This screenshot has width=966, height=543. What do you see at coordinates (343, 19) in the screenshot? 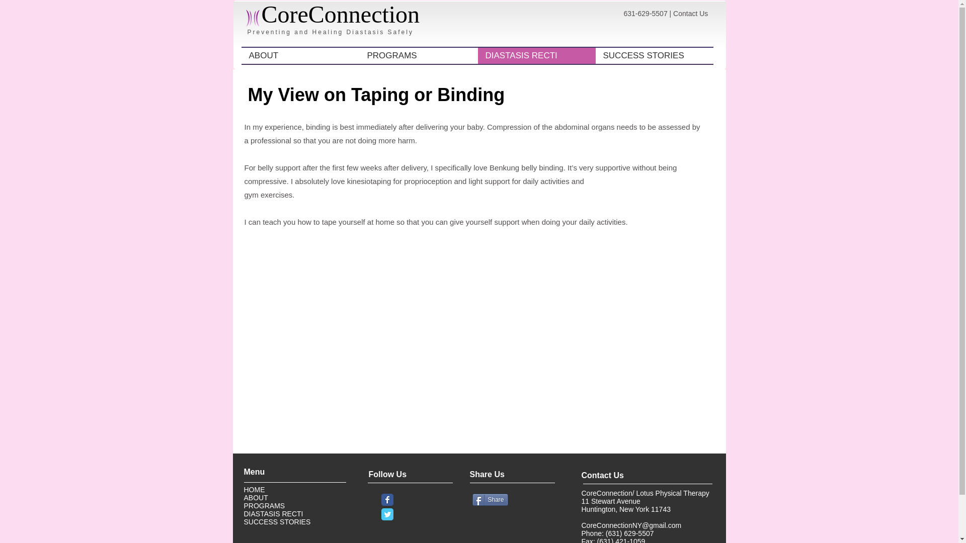
I see `MY BUTTON` at bounding box center [343, 19].